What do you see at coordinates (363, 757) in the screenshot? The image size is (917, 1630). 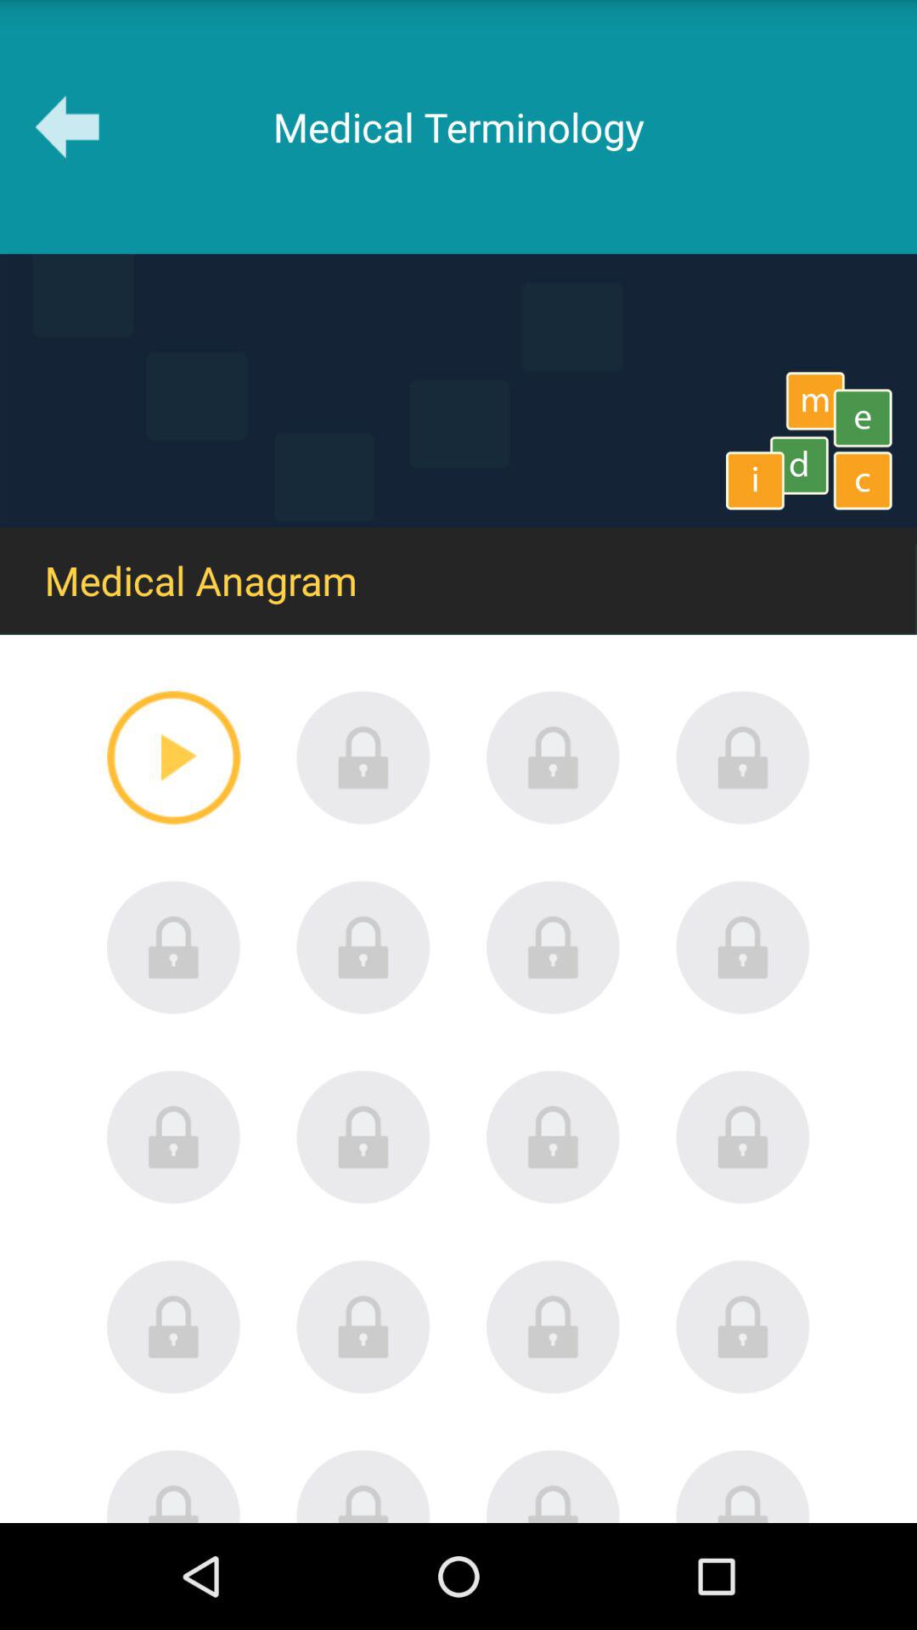 I see `select locked button` at bounding box center [363, 757].